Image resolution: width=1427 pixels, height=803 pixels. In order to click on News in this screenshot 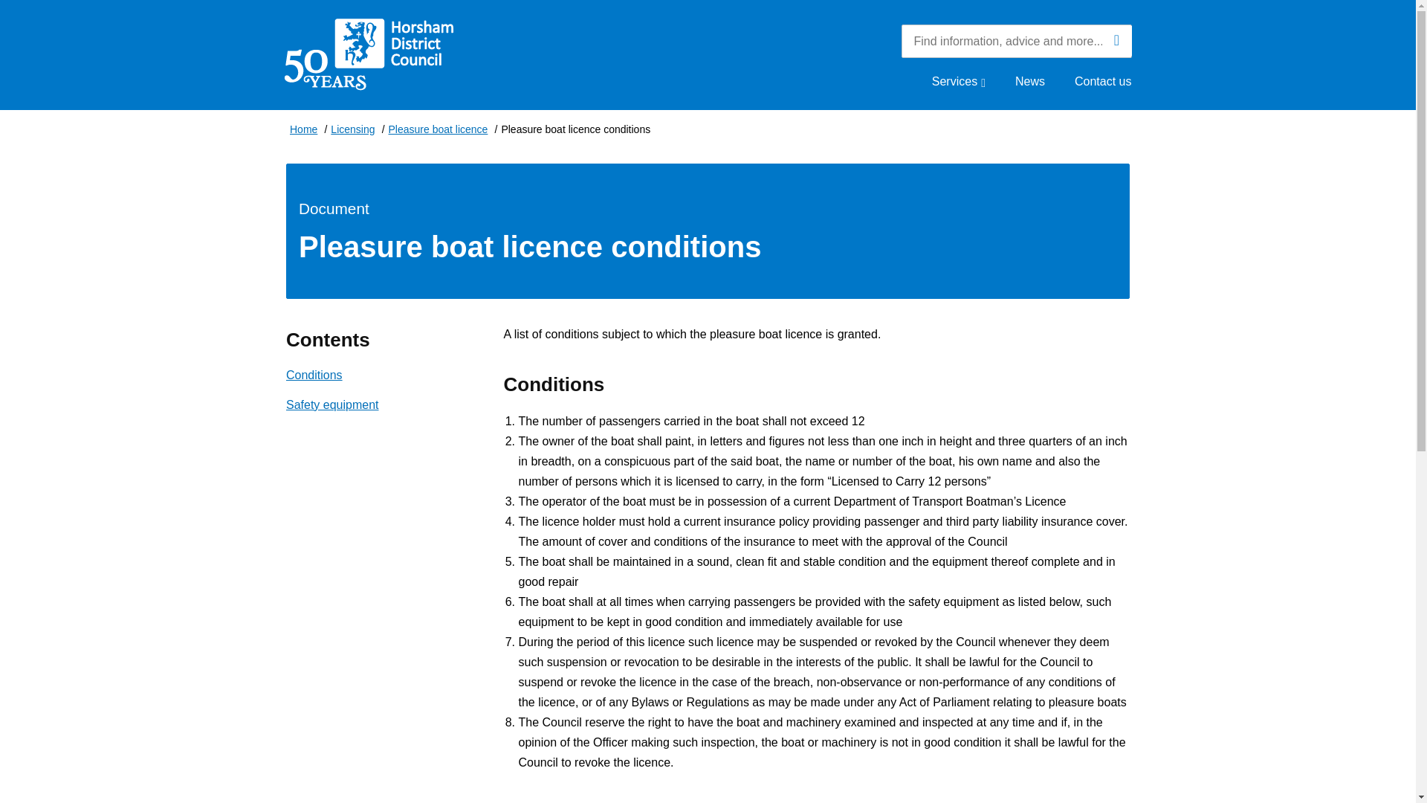, I will do `click(1029, 81)`.